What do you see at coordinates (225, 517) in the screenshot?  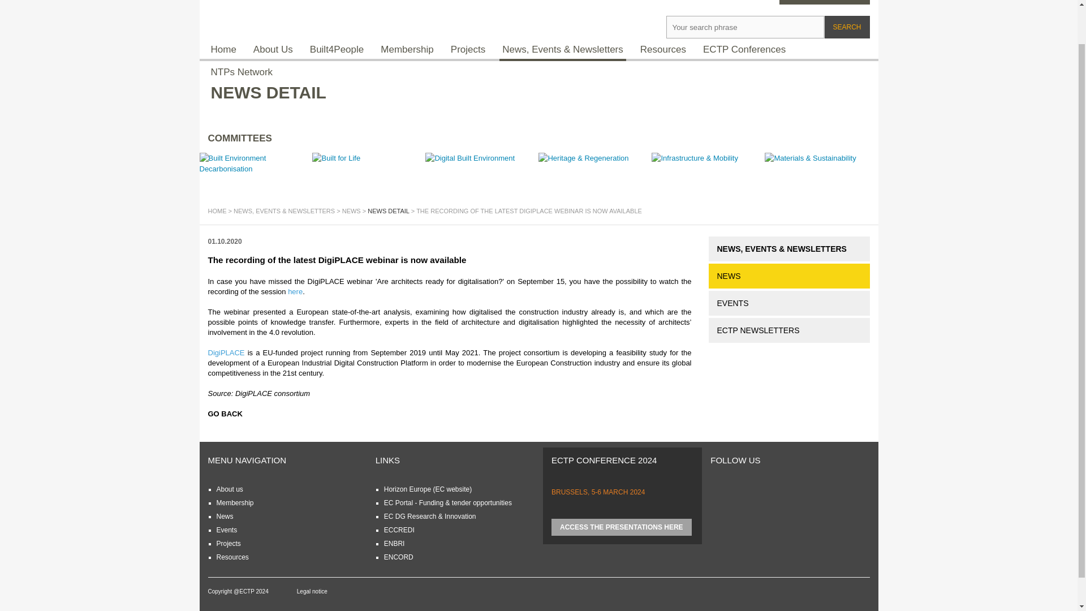 I see `Opens internal link in current window` at bounding box center [225, 517].